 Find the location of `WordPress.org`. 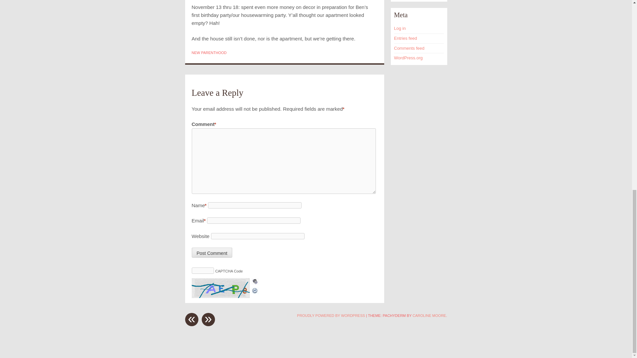

WordPress.org is located at coordinates (408, 58).